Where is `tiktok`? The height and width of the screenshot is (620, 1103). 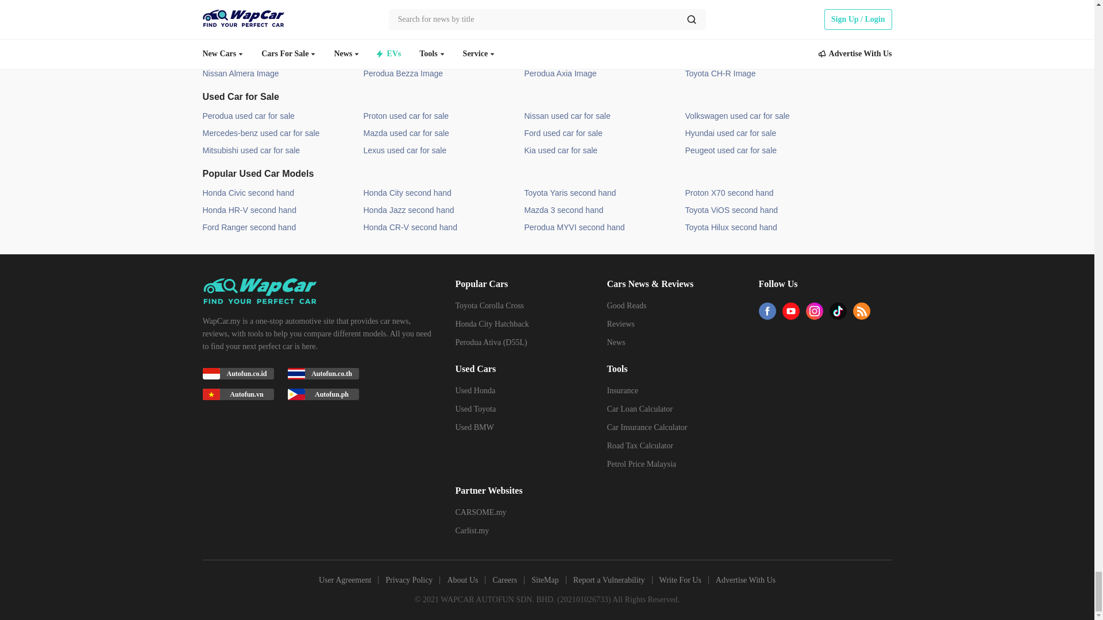 tiktok is located at coordinates (838, 315).